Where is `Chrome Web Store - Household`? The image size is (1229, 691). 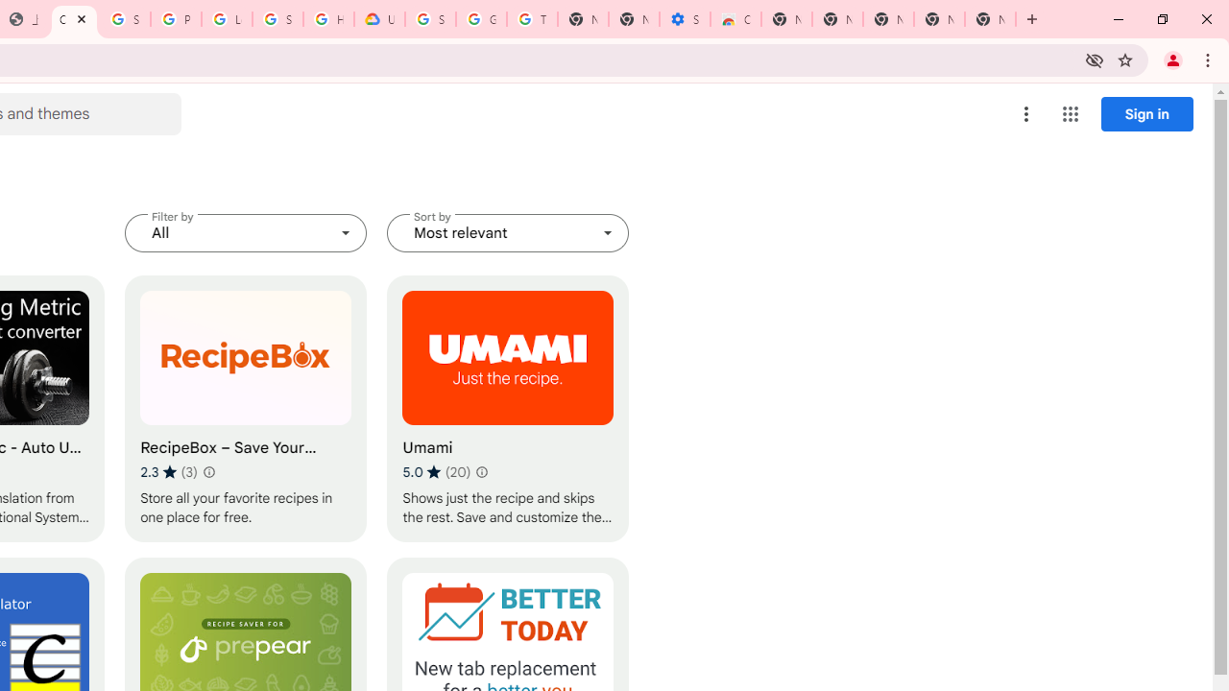 Chrome Web Store - Household is located at coordinates (74, 19).